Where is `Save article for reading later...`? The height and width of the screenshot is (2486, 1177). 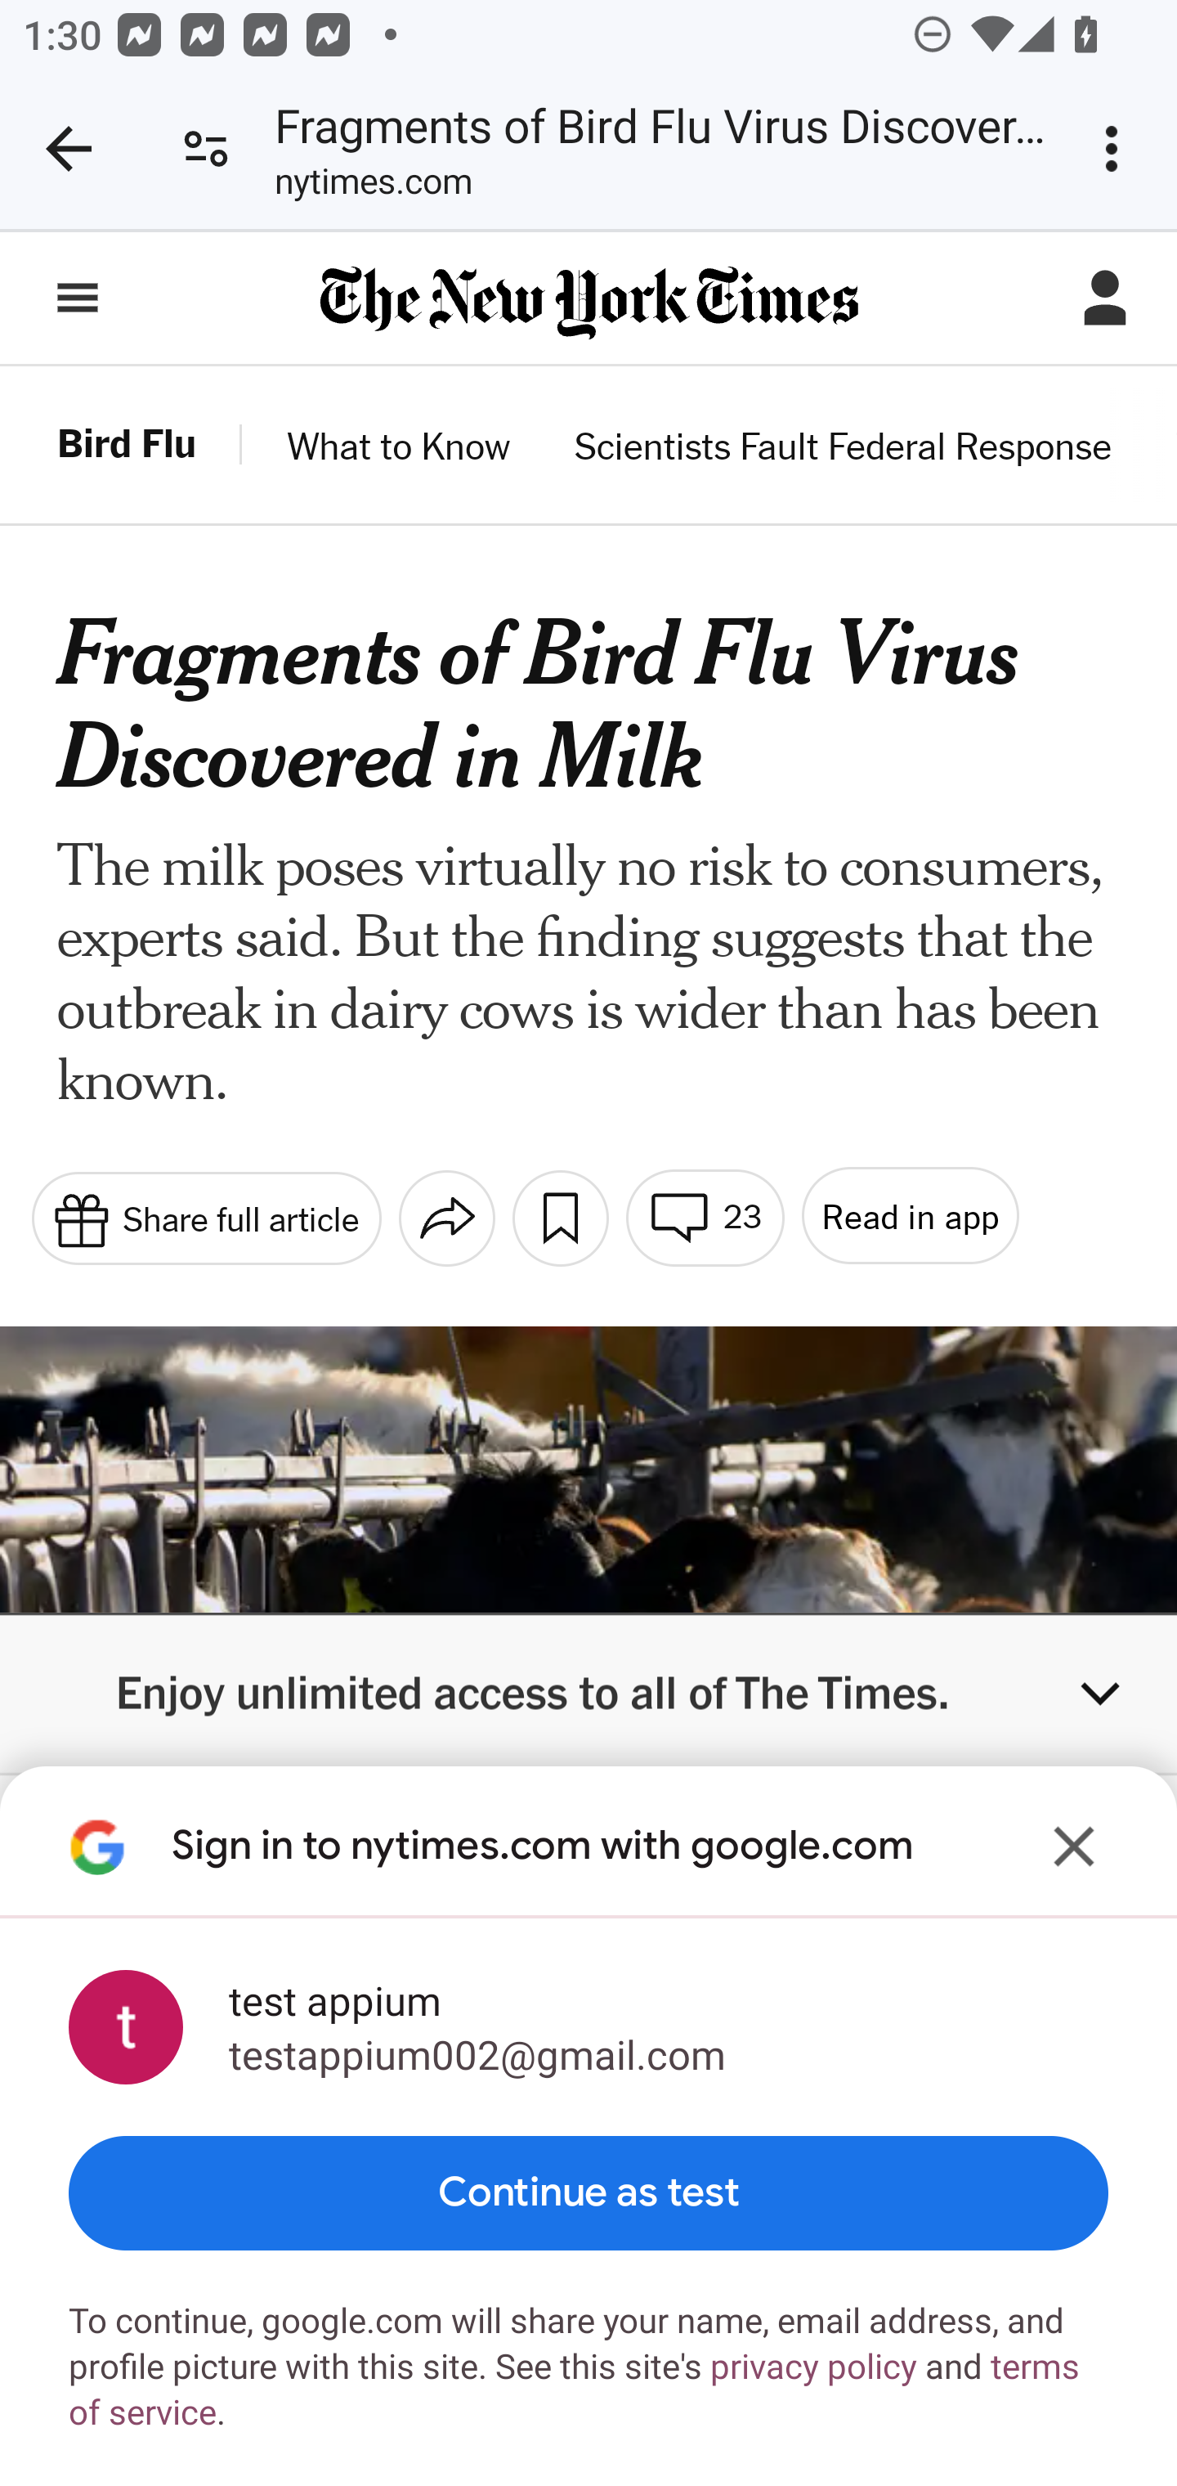 Save article for reading later... is located at coordinates (562, 1218).